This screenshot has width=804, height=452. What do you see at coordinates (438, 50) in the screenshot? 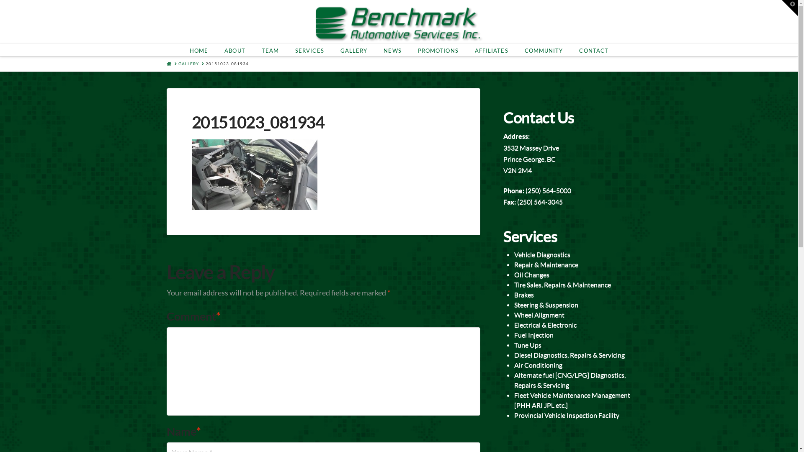
I see `PROMOTIONS` at bounding box center [438, 50].